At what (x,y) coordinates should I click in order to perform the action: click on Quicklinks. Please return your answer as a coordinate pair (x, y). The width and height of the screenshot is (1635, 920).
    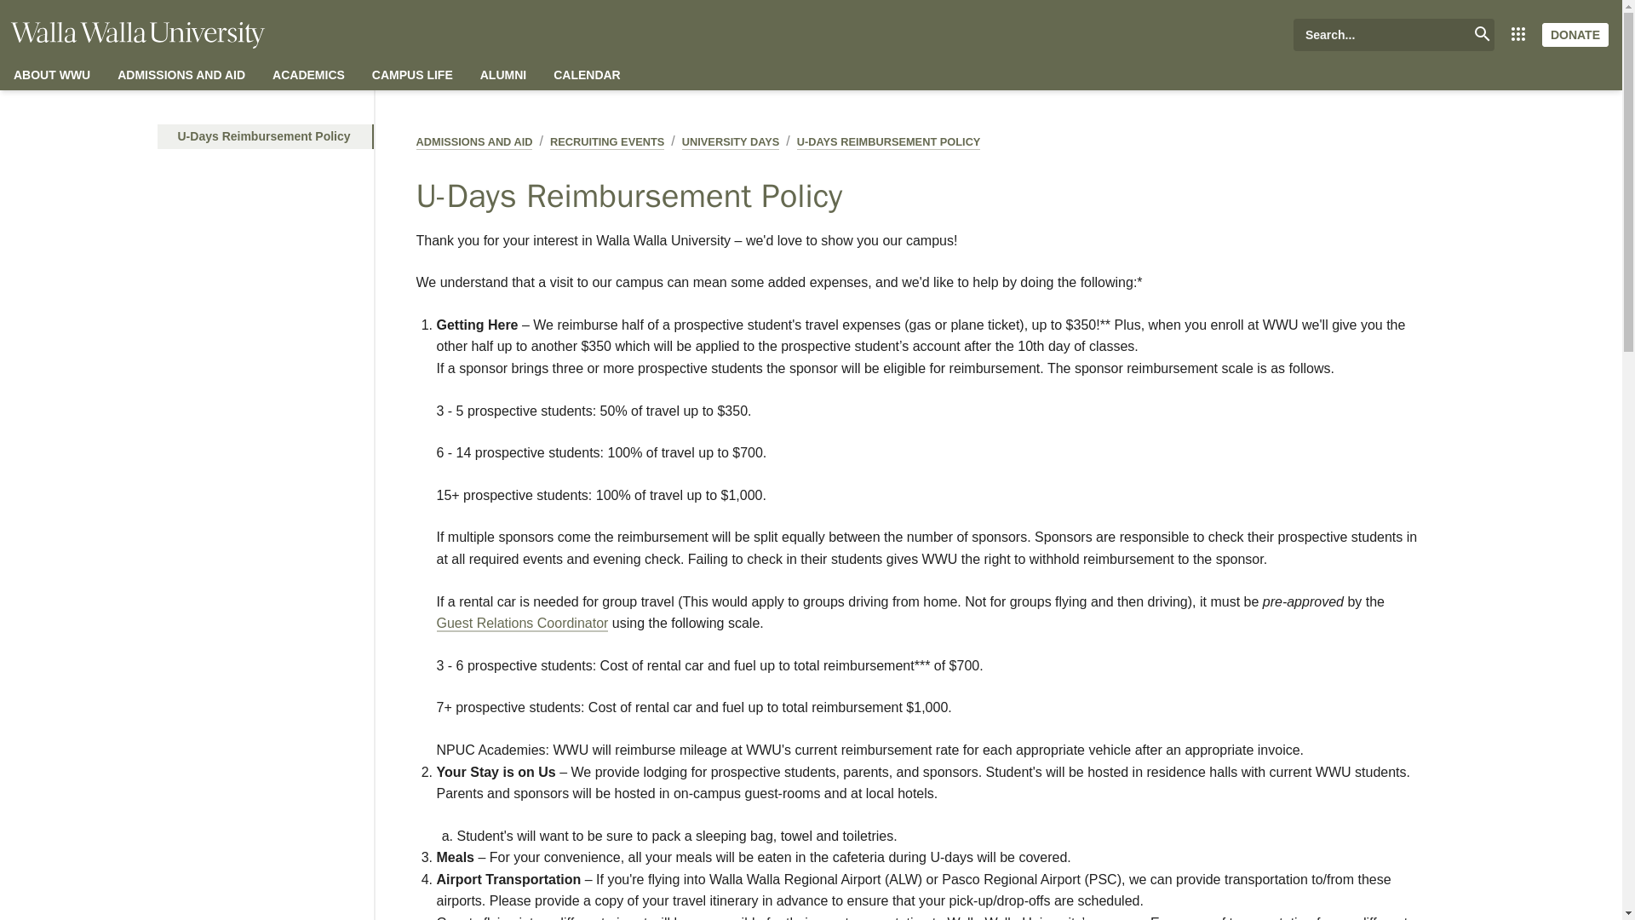
    Looking at the image, I should click on (1517, 34).